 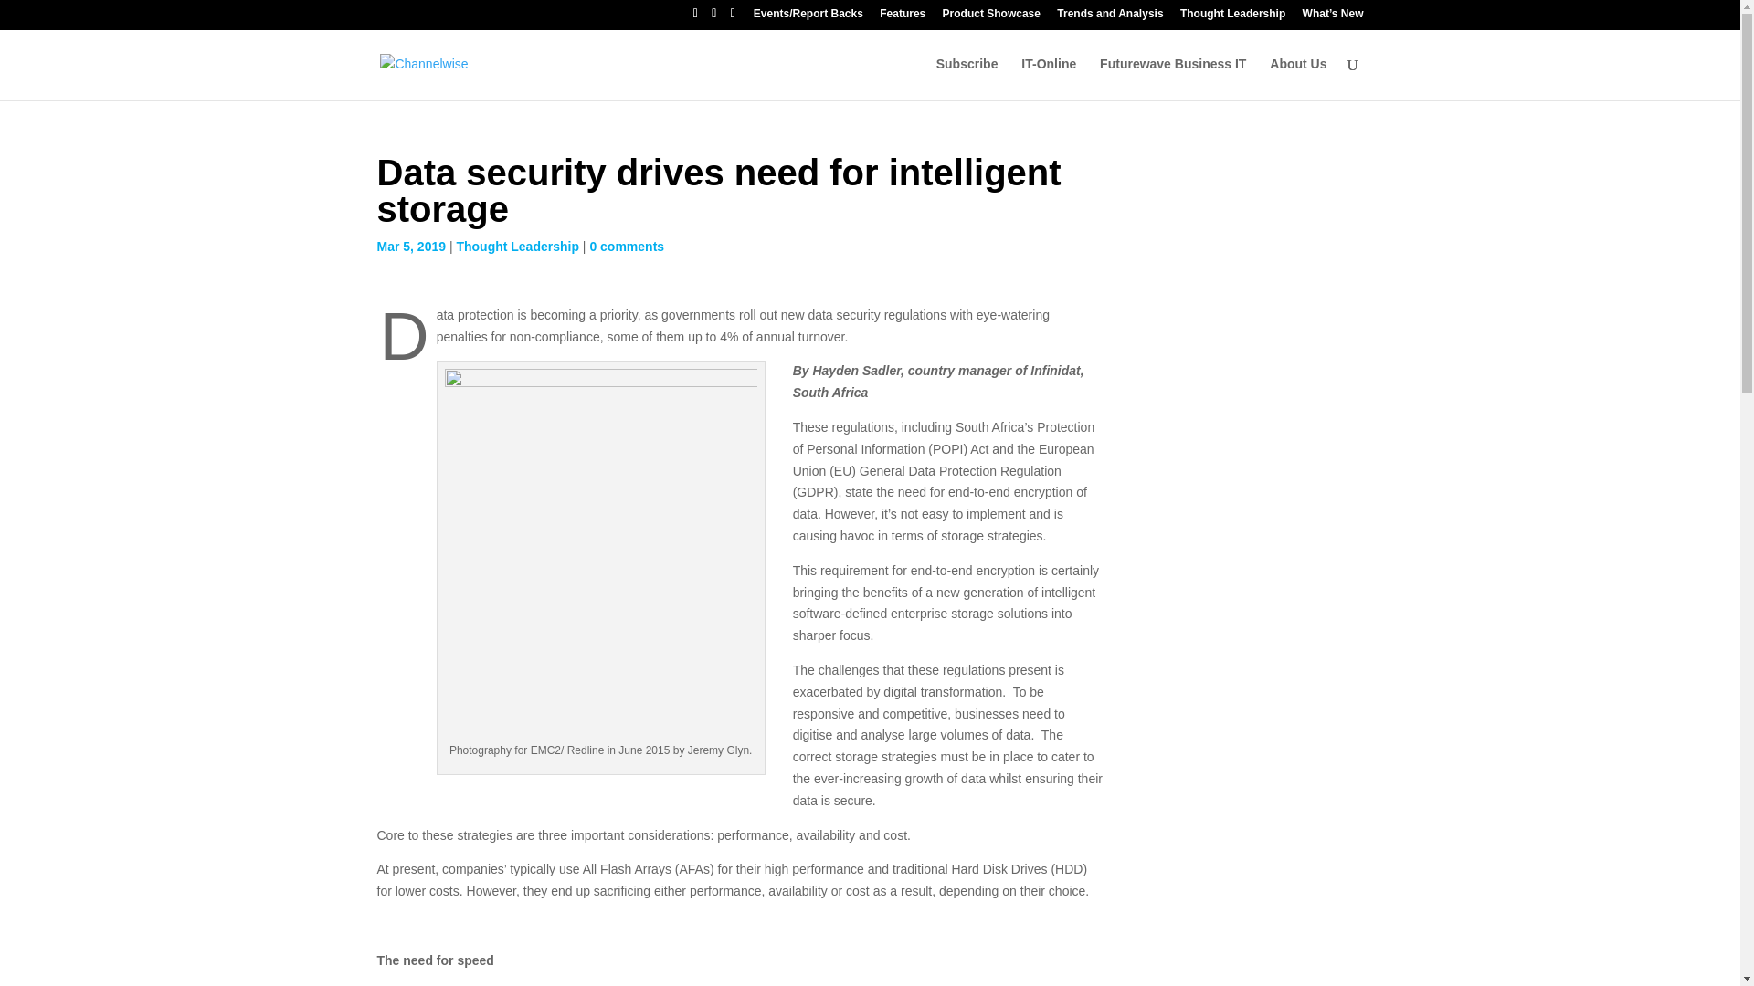 What do you see at coordinates (967, 79) in the screenshot?
I see `Subscribe` at bounding box center [967, 79].